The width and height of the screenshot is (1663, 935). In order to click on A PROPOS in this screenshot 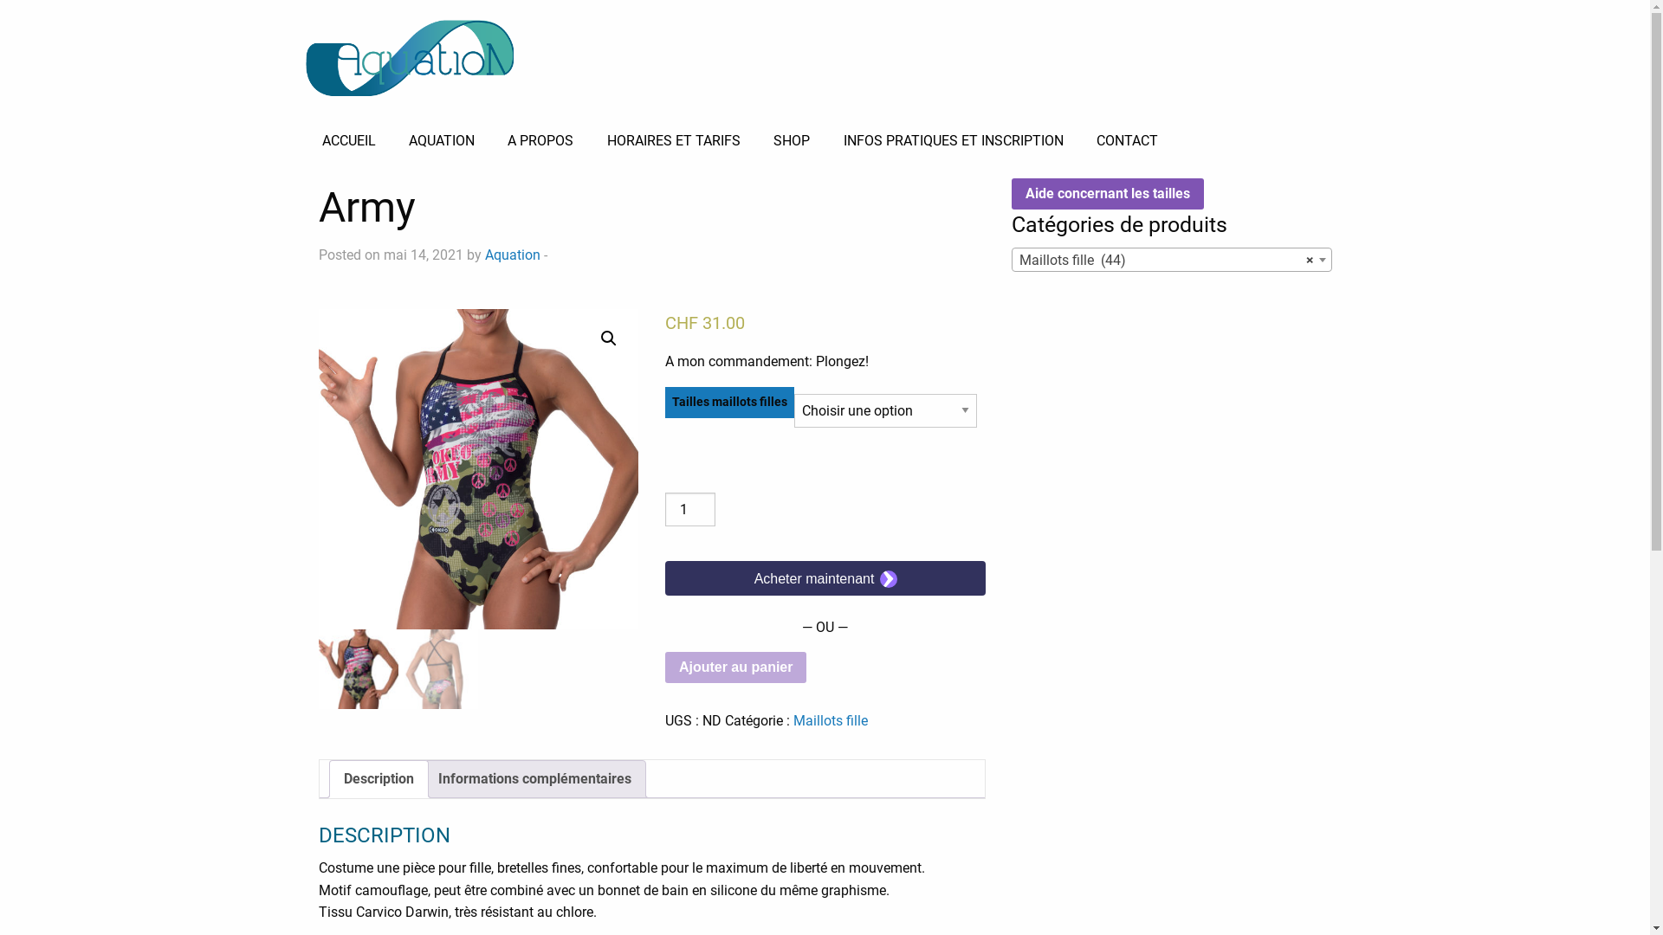, I will do `click(540, 141)`.